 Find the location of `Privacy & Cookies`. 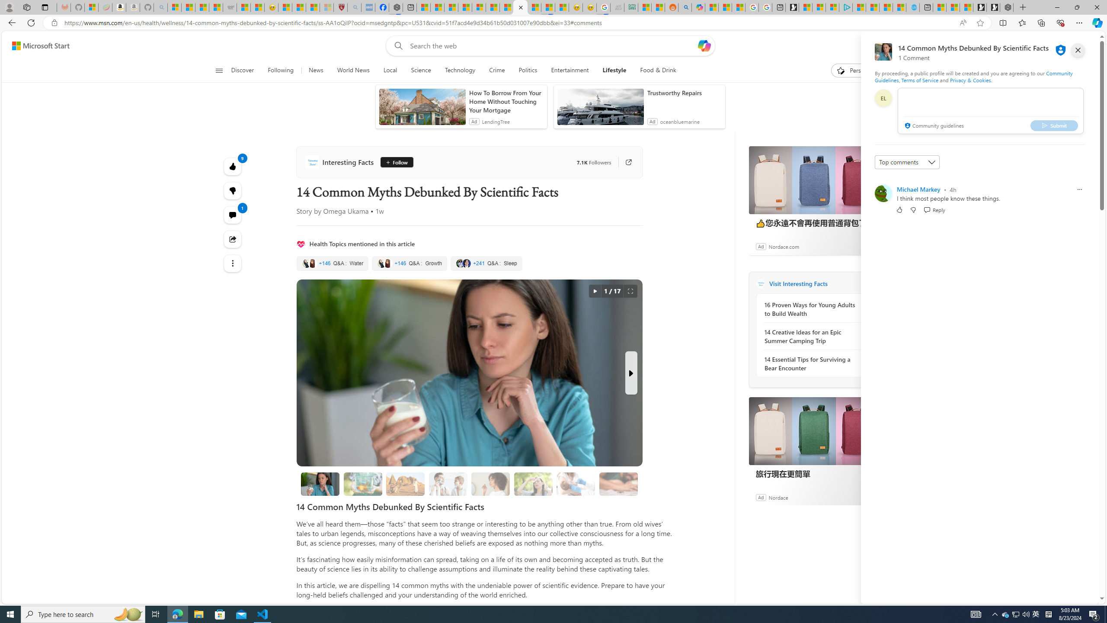

Privacy & Cookies is located at coordinates (970, 80).